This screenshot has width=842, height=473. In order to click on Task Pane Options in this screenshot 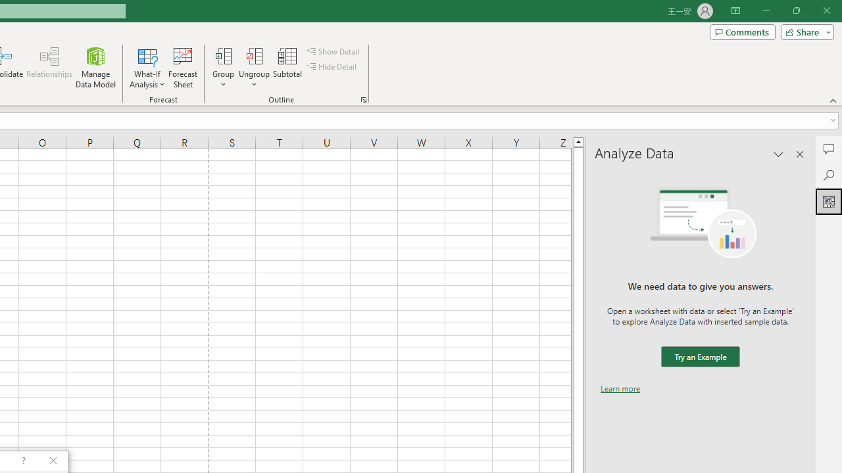, I will do `click(779, 154)`.